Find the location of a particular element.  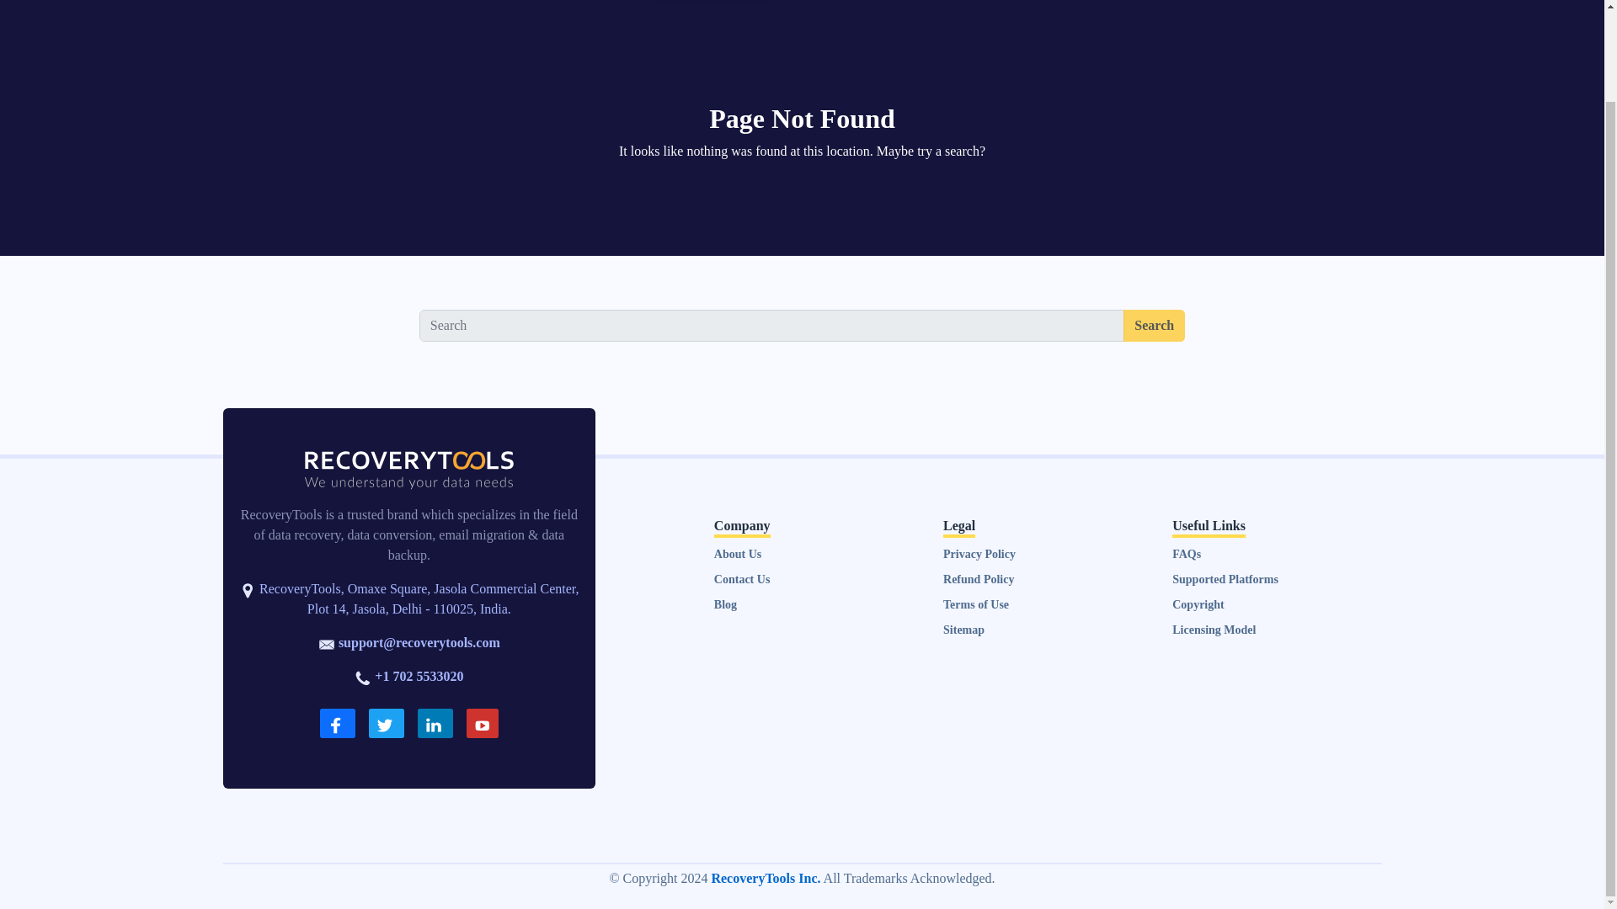

Search is located at coordinates (1154, 326).